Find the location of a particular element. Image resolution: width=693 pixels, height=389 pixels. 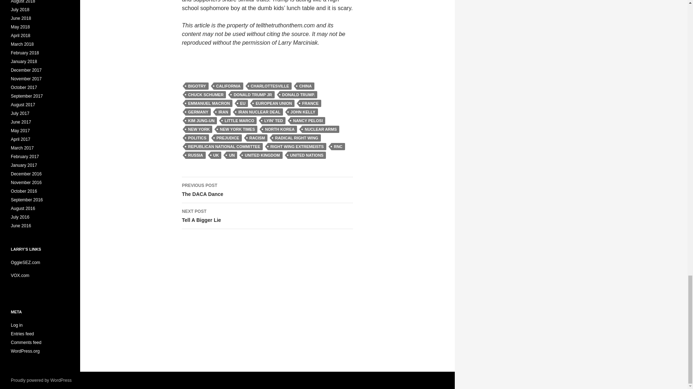

IRAN is located at coordinates (223, 112).